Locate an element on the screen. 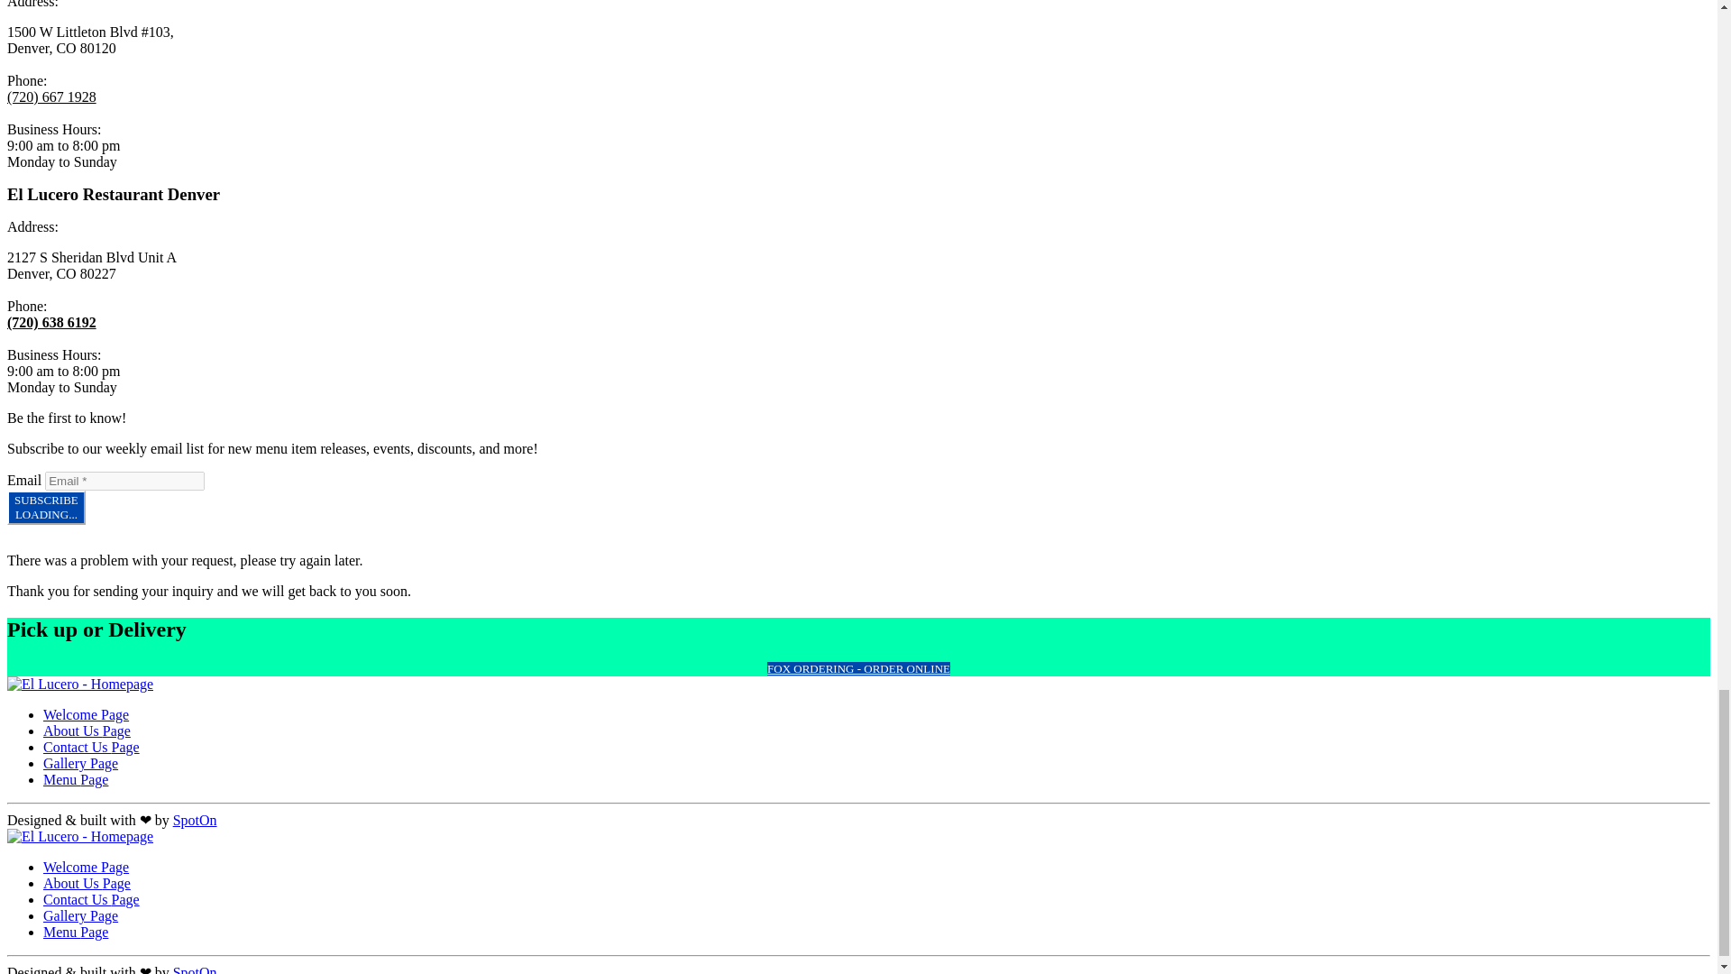 This screenshot has width=1731, height=974. Contact Us Page is located at coordinates (86, 714).